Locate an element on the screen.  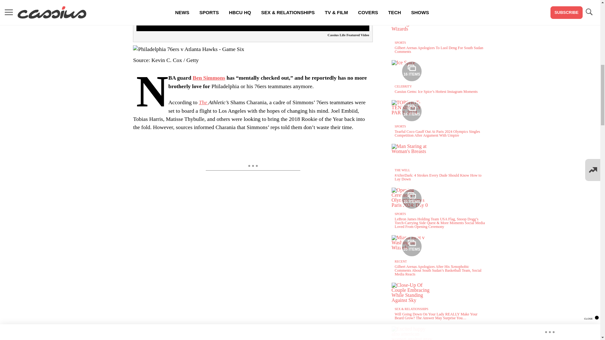
Media Playlist is located at coordinates (412, 246).